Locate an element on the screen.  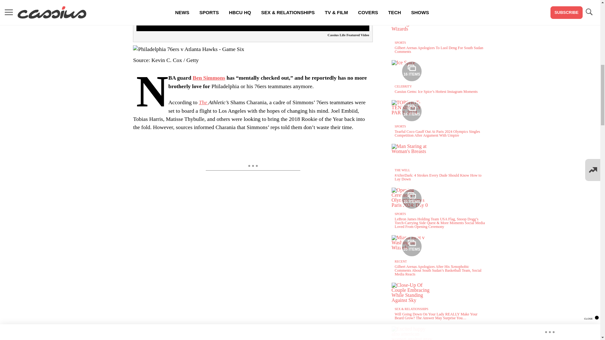
Media Playlist is located at coordinates (412, 246).